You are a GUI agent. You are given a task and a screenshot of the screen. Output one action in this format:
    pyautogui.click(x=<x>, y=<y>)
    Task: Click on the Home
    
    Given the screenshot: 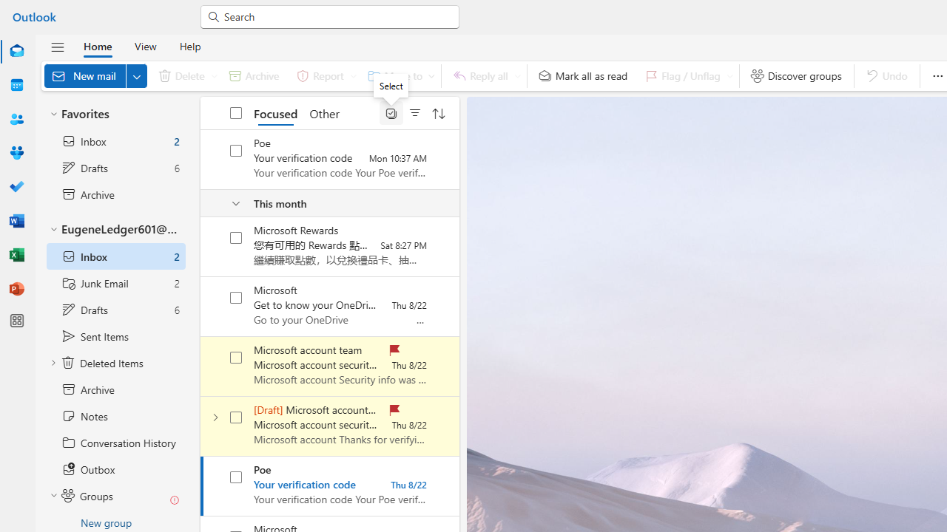 What is the action you would take?
    pyautogui.click(x=98, y=46)
    